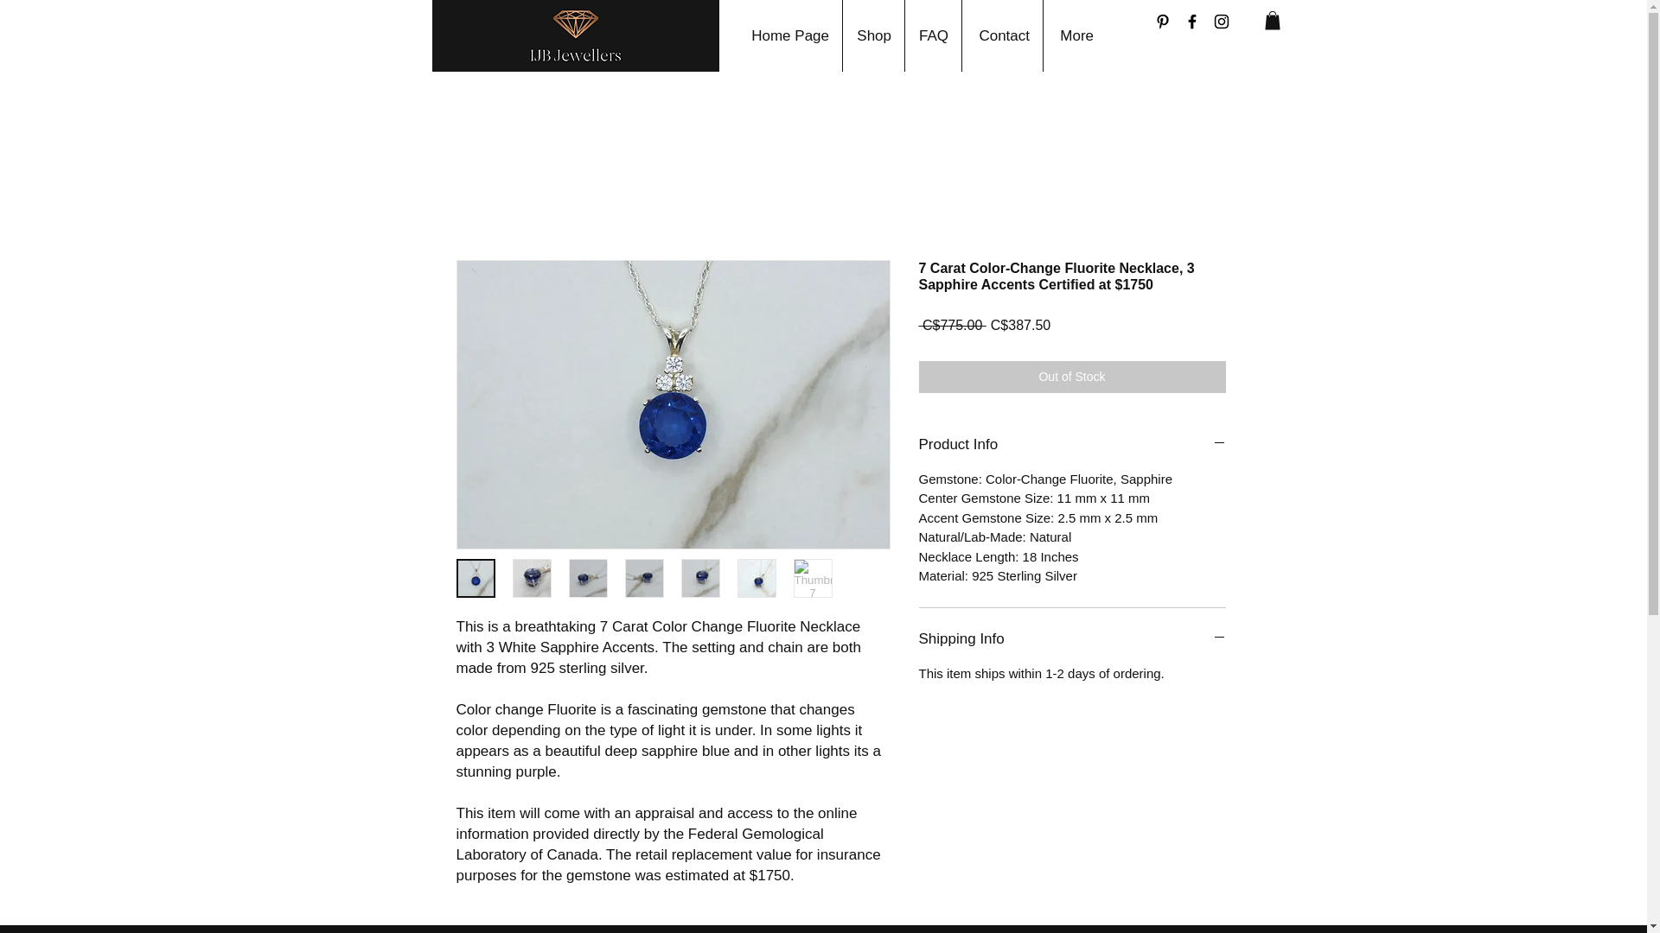 Image resolution: width=1660 pixels, height=933 pixels. I want to click on Home Page, so click(788, 36).